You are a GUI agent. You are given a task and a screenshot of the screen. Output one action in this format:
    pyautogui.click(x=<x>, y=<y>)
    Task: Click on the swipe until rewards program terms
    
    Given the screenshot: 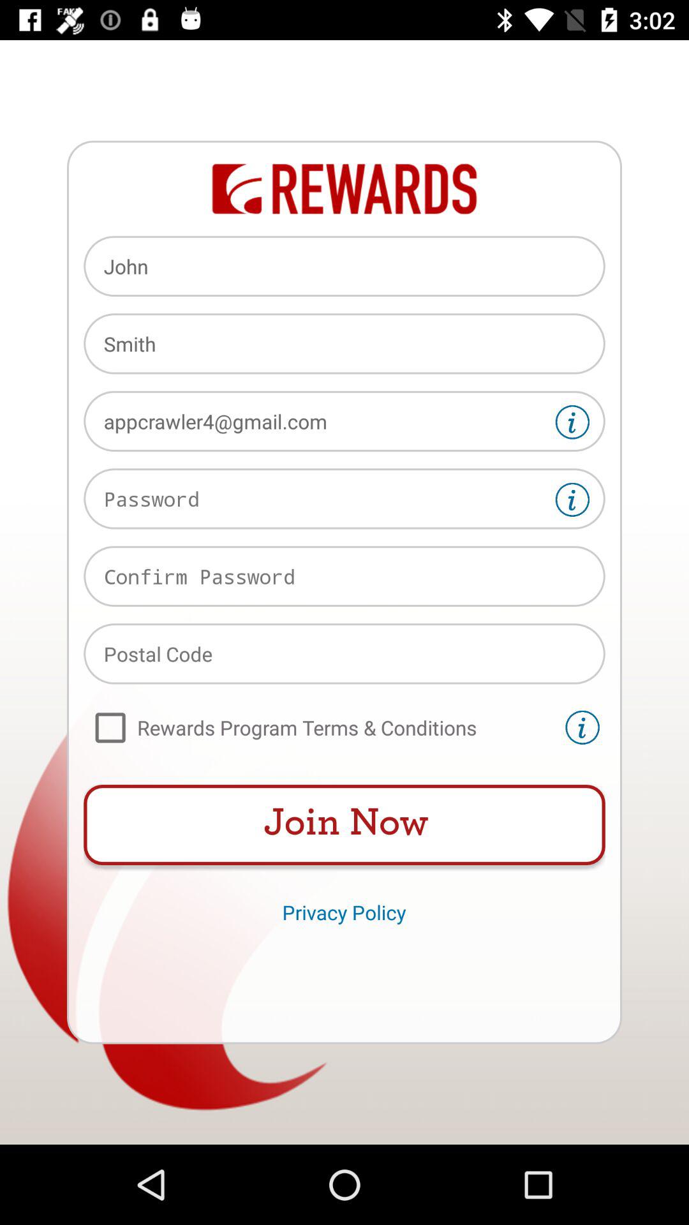 What is the action you would take?
    pyautogui.click(x=322, y=727)
    